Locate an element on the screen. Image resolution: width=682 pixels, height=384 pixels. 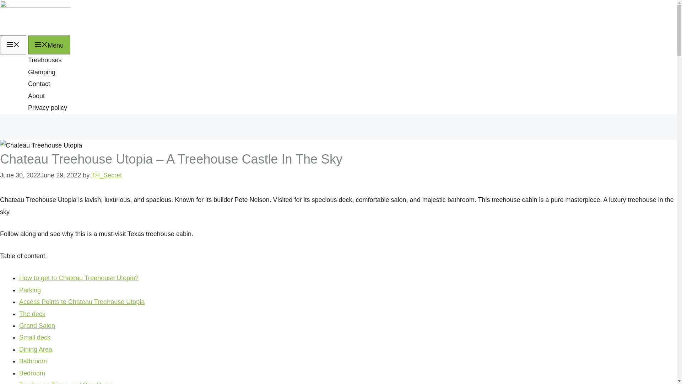
Bathroom is located at coordinates (33, 361).